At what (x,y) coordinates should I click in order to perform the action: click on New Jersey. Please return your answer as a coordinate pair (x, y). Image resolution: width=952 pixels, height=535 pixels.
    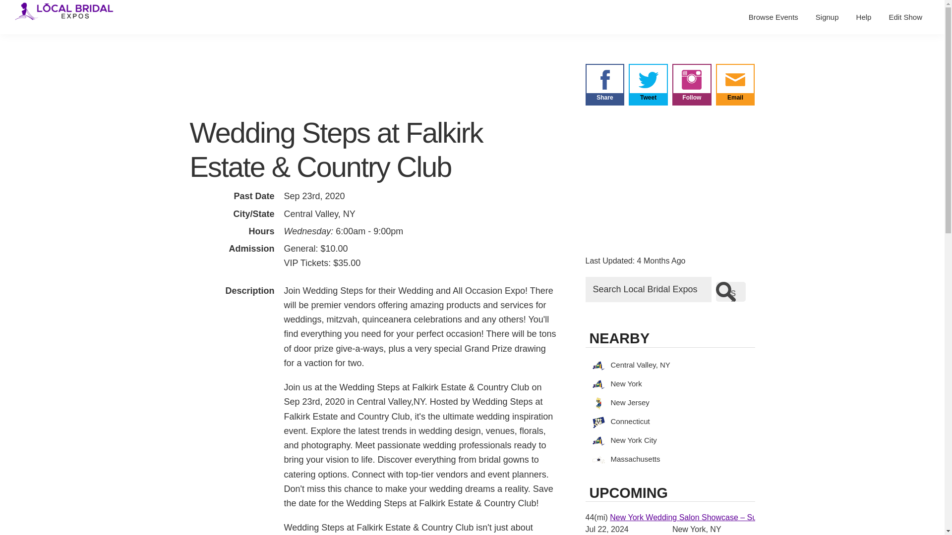
    Looking at the image, I should click on (669, 403).